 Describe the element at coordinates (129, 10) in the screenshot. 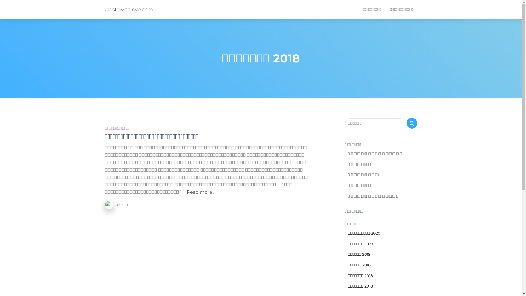

I see `2Instawithlove.com` at that location.